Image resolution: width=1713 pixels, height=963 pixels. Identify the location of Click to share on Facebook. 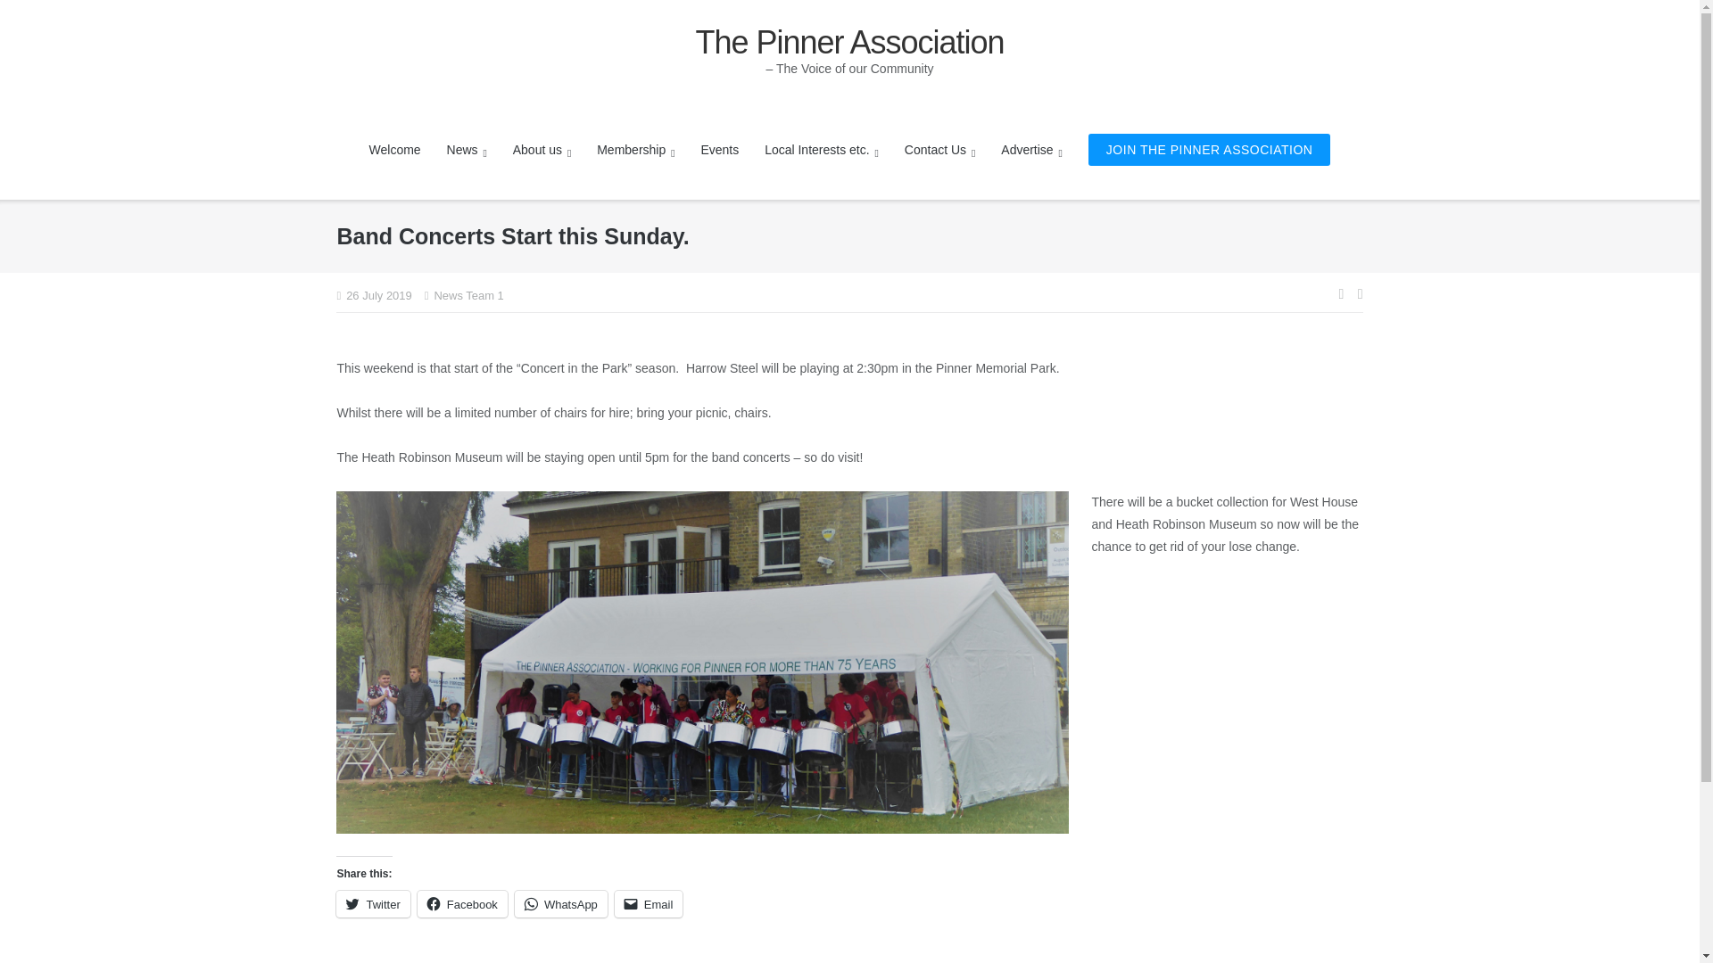
(462, 904).